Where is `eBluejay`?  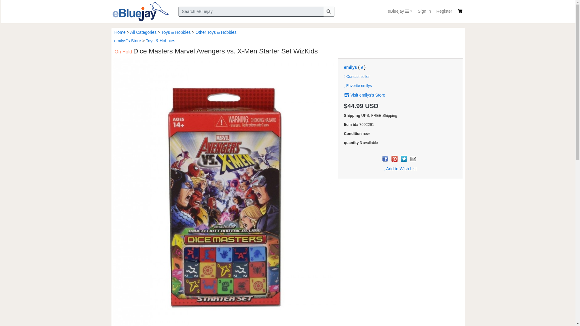
eBluejay is located at coordinates (400, 11).